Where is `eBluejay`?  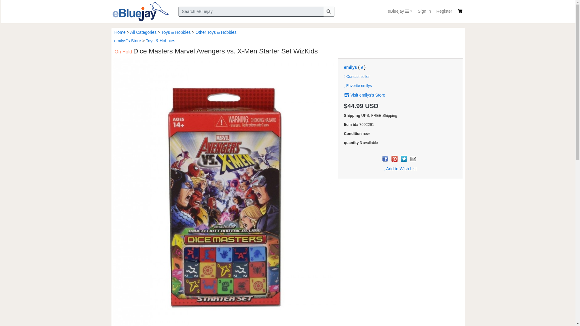
eBluejay is located at coordinates (400, 11).